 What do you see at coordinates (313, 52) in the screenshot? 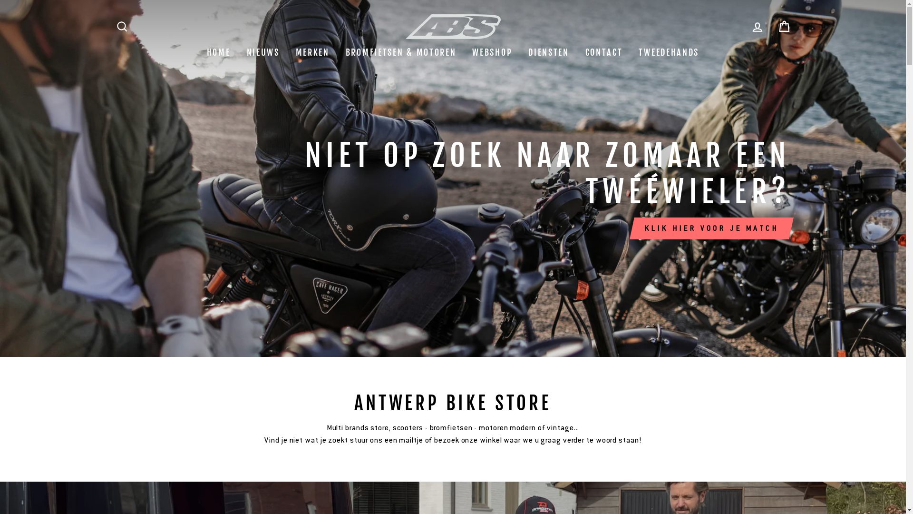
I see `MERKEN` at bounding box center [313, 52].